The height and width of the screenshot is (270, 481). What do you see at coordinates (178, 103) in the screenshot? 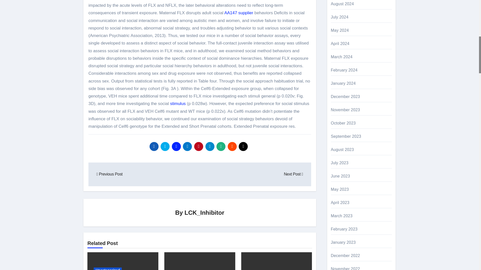
I see `stimulus` at bounding box center [178, 103].